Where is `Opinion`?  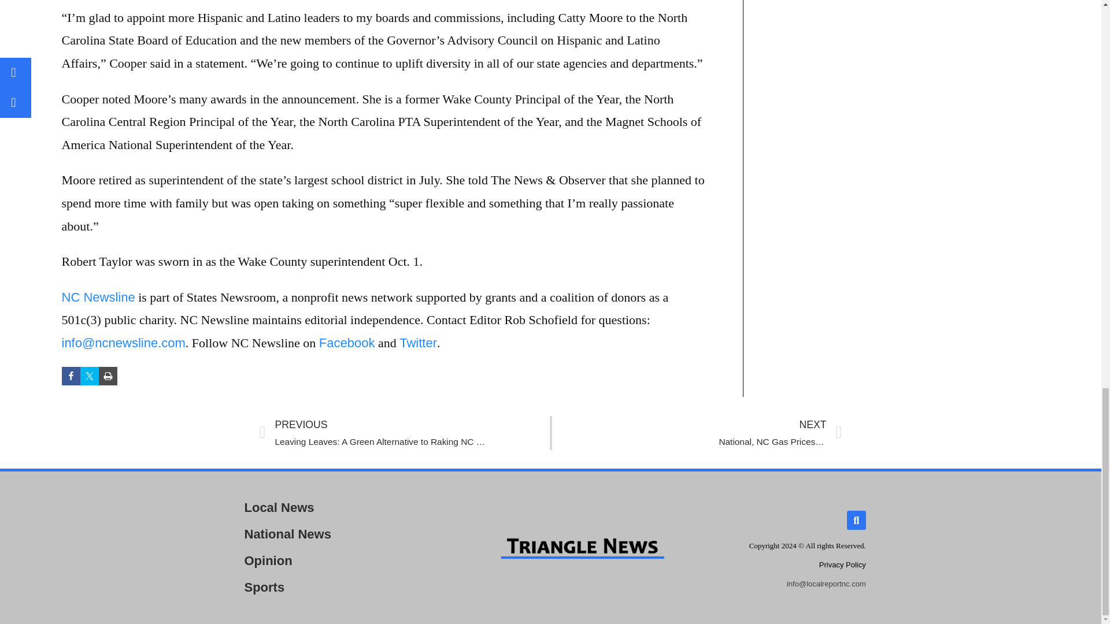
Opinion is located at coordinates (334, 560).